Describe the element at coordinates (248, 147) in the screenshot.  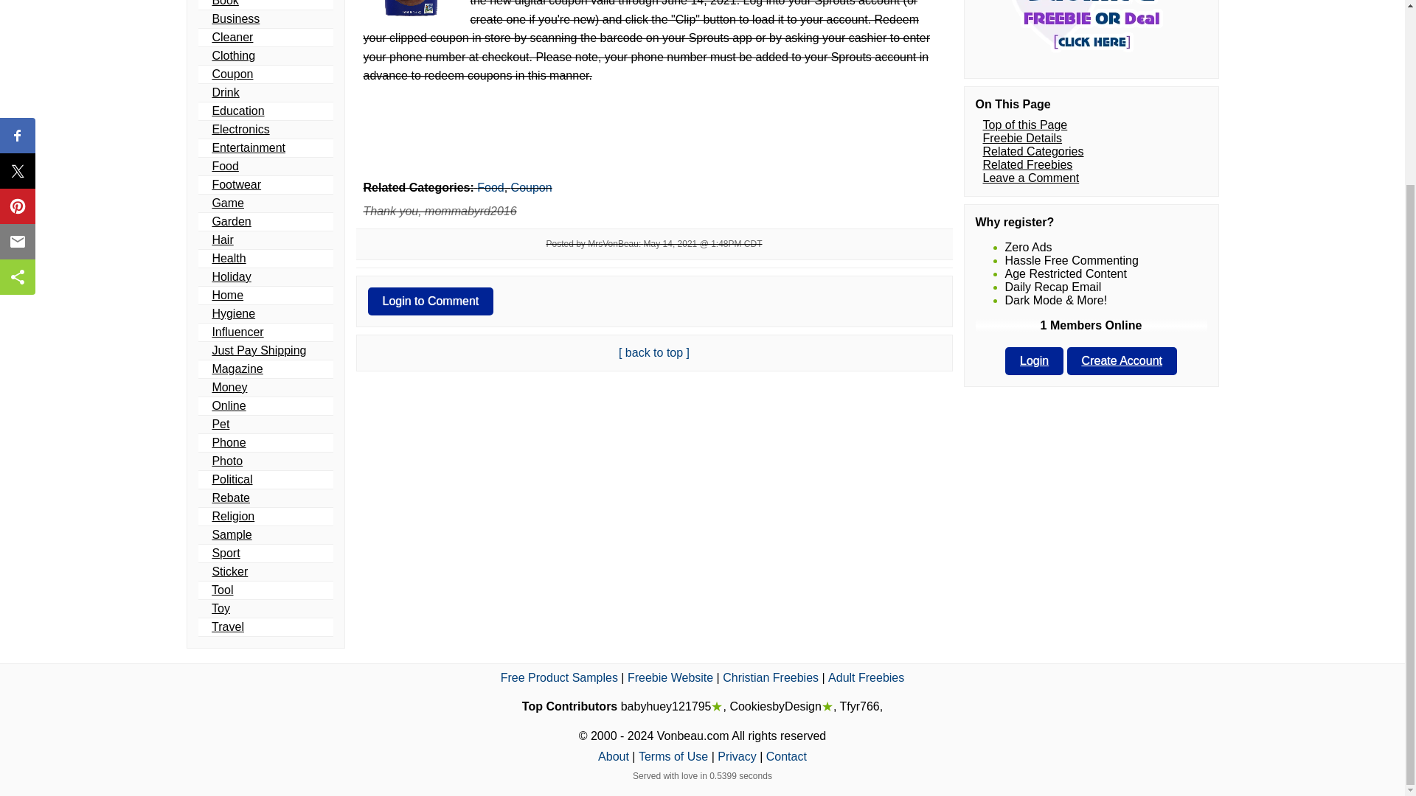
I see `Entertainment` at that location.